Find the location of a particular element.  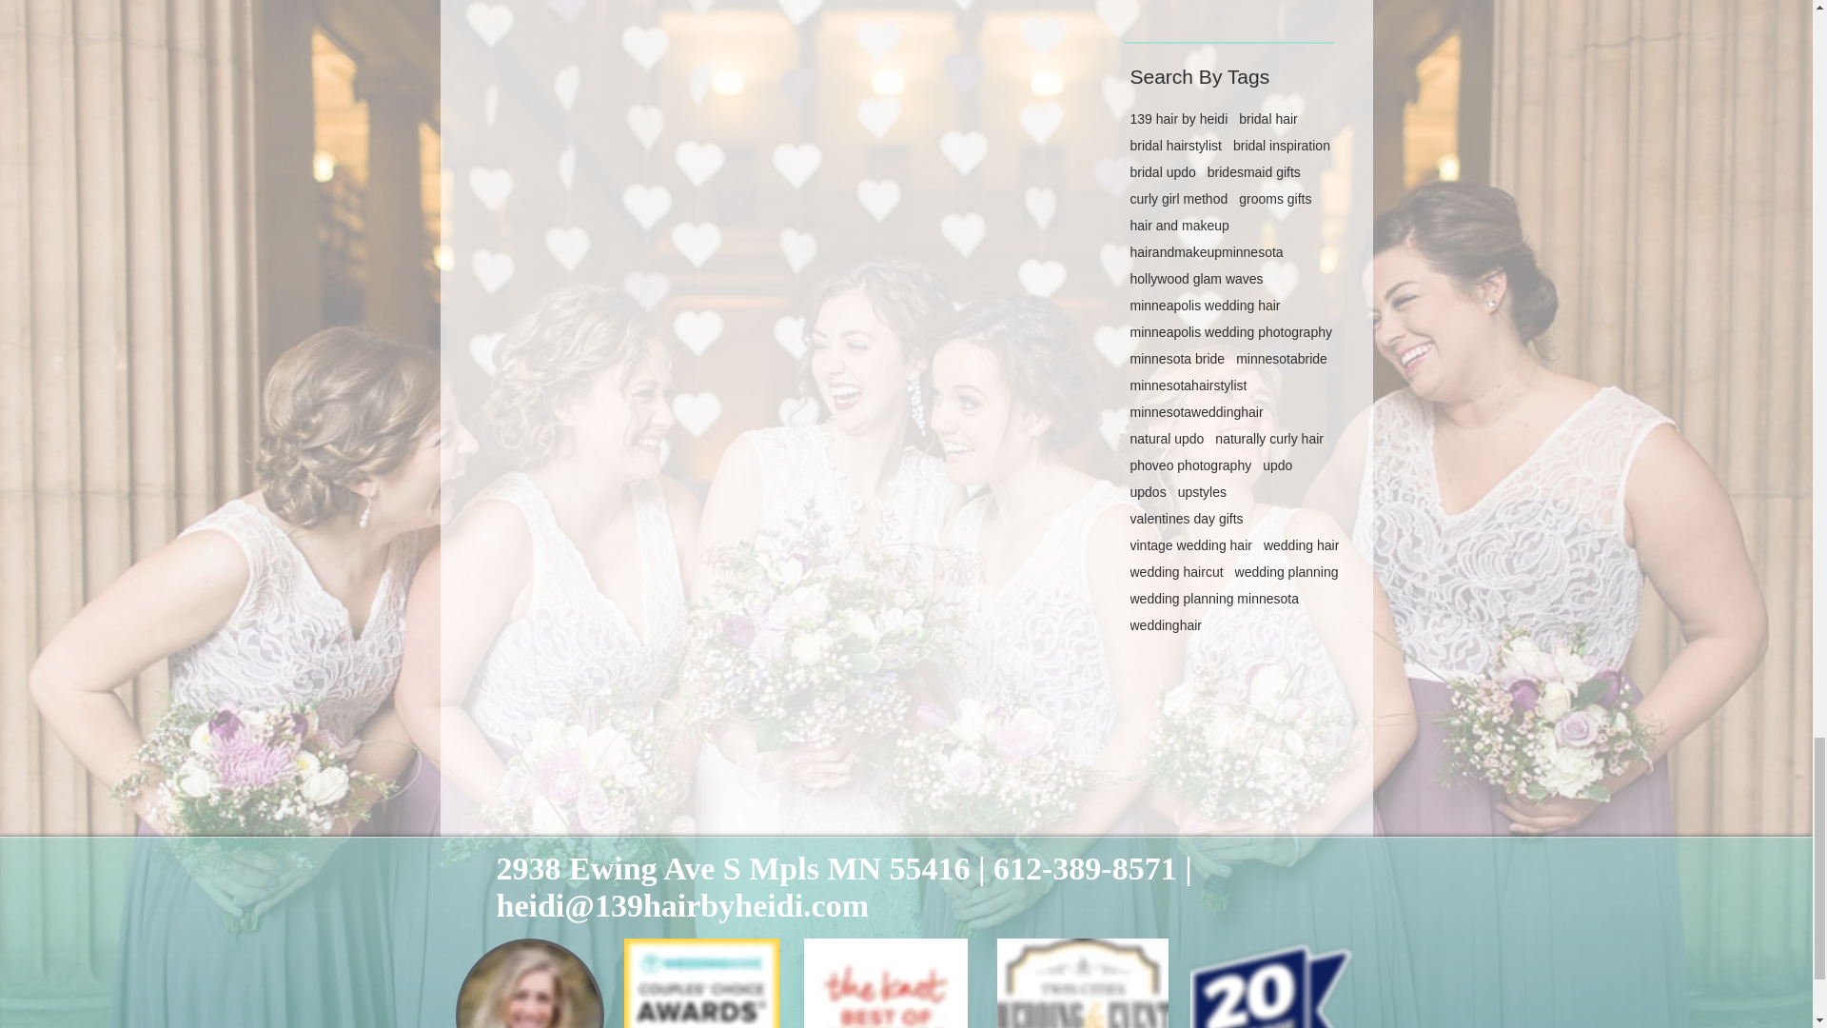

bridal inspiration is located at coordinates (1281, 145).